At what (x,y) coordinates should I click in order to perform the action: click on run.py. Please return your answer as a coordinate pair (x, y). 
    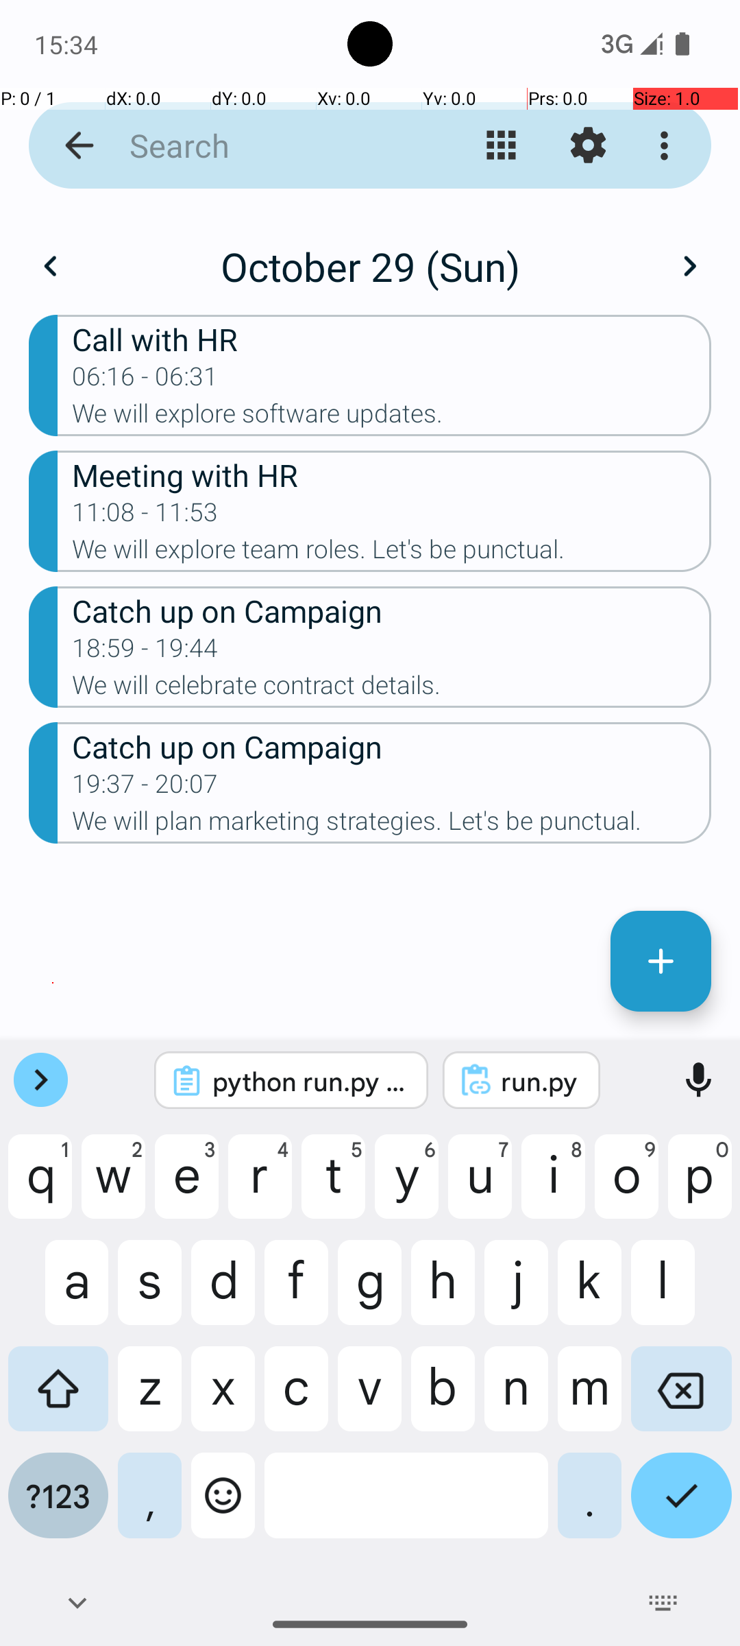
    Looking at the image, I should click on (540, 1081).